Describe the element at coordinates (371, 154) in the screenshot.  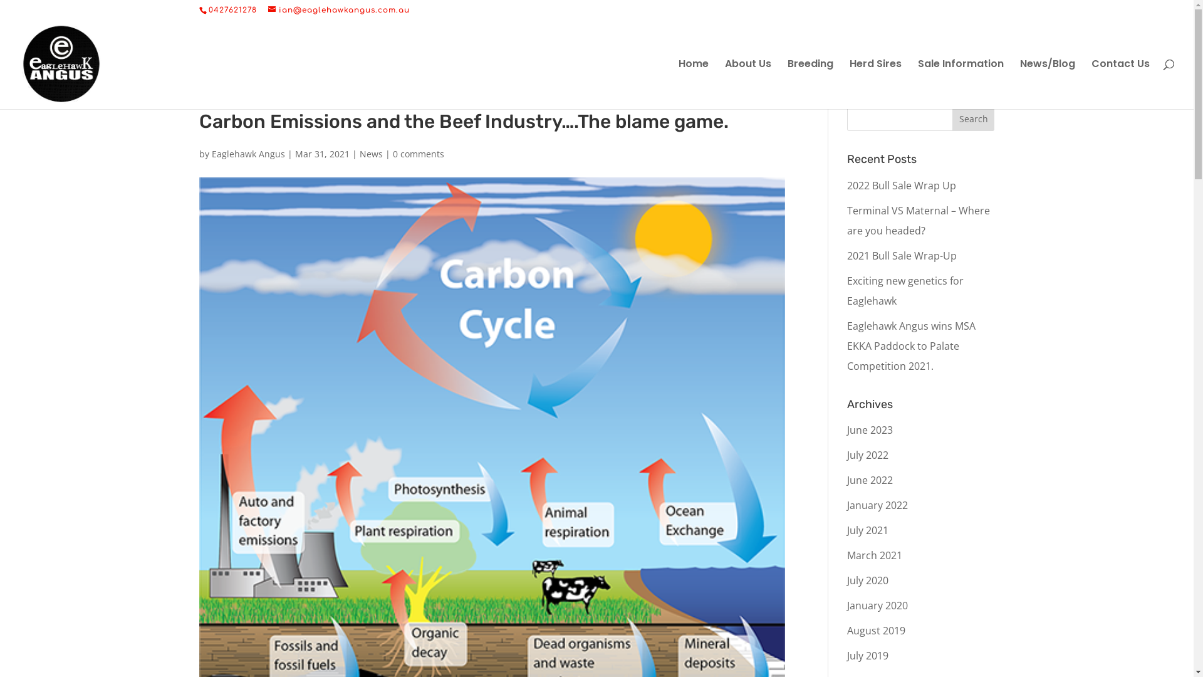
I see `News` at that location.